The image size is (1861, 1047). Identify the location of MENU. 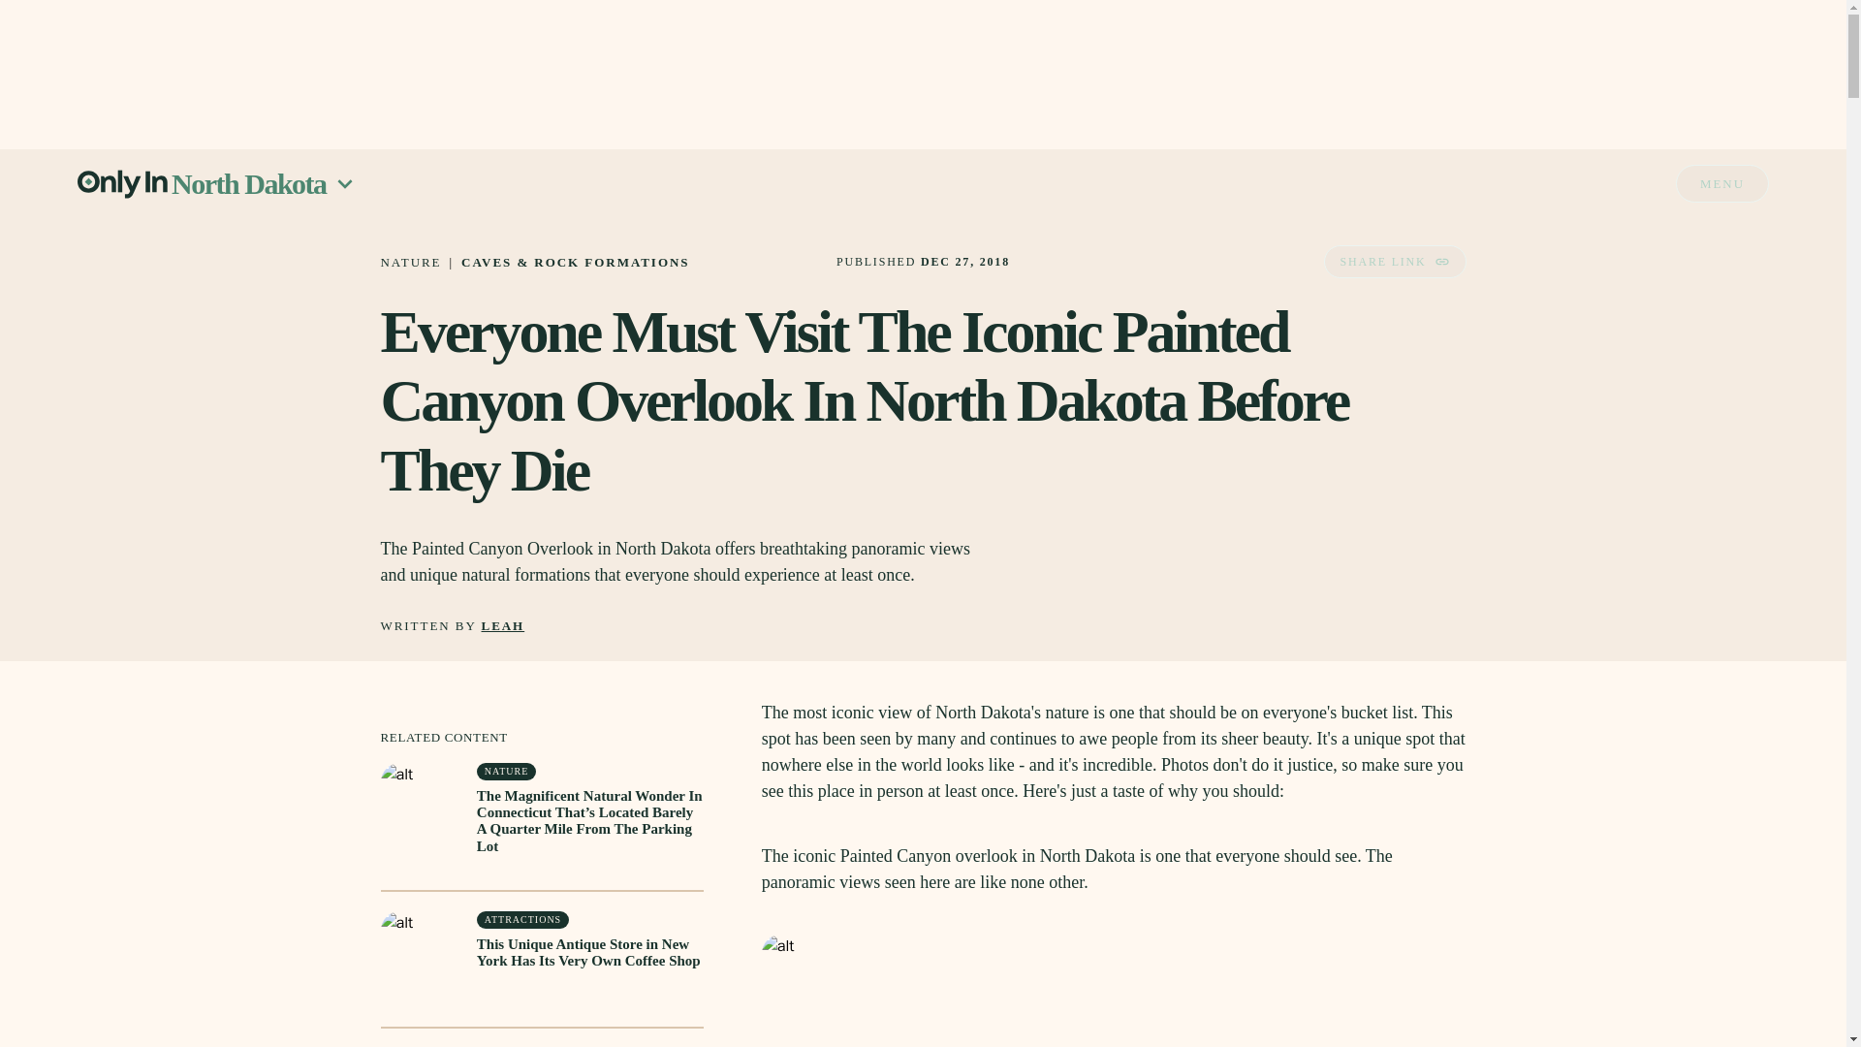
(1722, 183).